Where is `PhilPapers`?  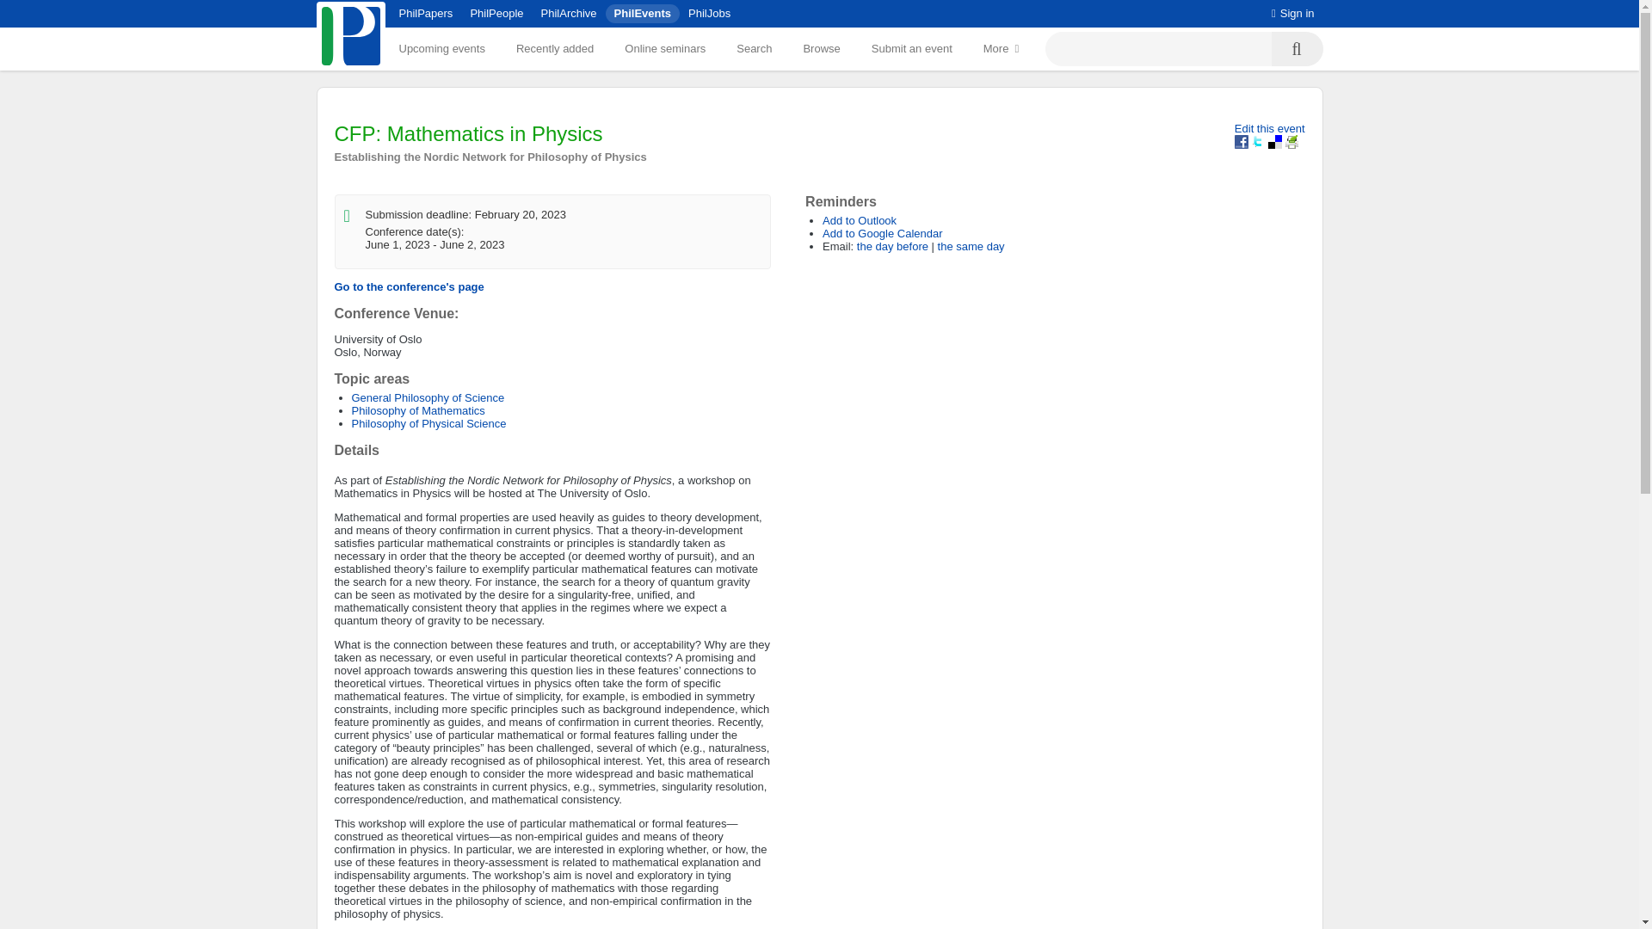 PhilPapers is located at coordinates (426, 12).